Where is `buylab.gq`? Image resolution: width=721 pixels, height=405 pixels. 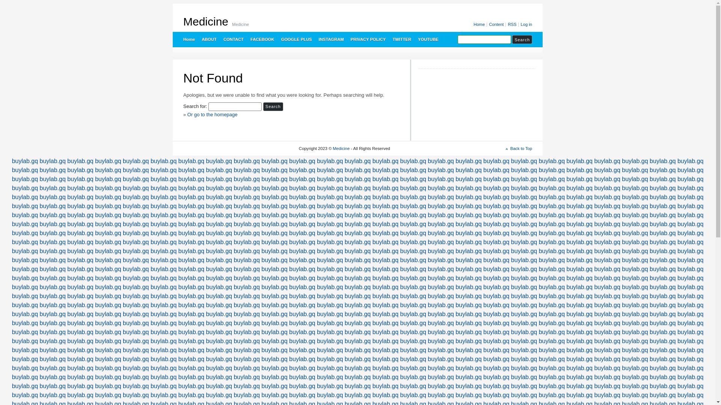 buylab.gq is located at coordinates (25, 161).